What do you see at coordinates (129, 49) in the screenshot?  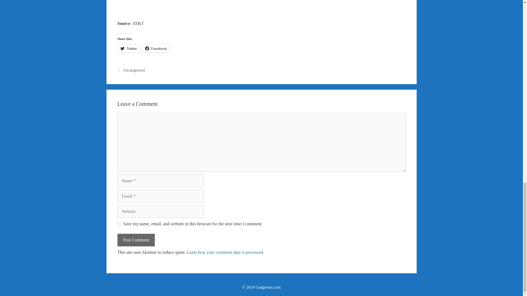 I see `Click to share on Twitter` at bounding box center [129, 49].